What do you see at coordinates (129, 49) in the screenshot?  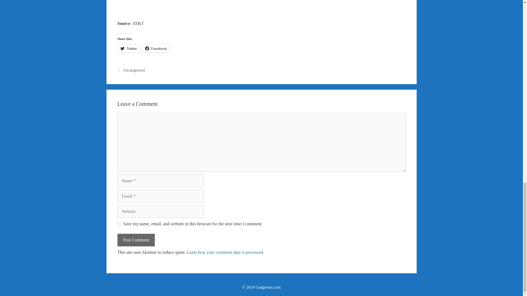 I see `Click to share on Twitter` at bounding box center [129, 49].